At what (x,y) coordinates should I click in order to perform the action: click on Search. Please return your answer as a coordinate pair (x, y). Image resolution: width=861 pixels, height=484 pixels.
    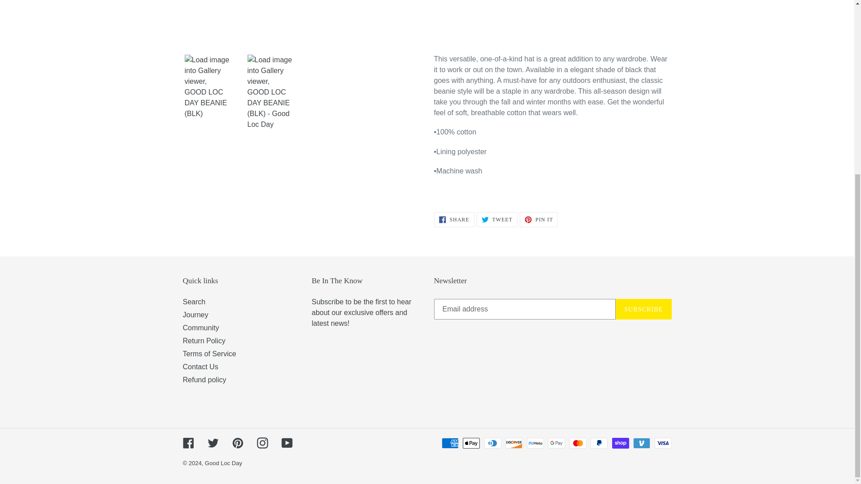
    Looking at the image, I should click on (454, 220).